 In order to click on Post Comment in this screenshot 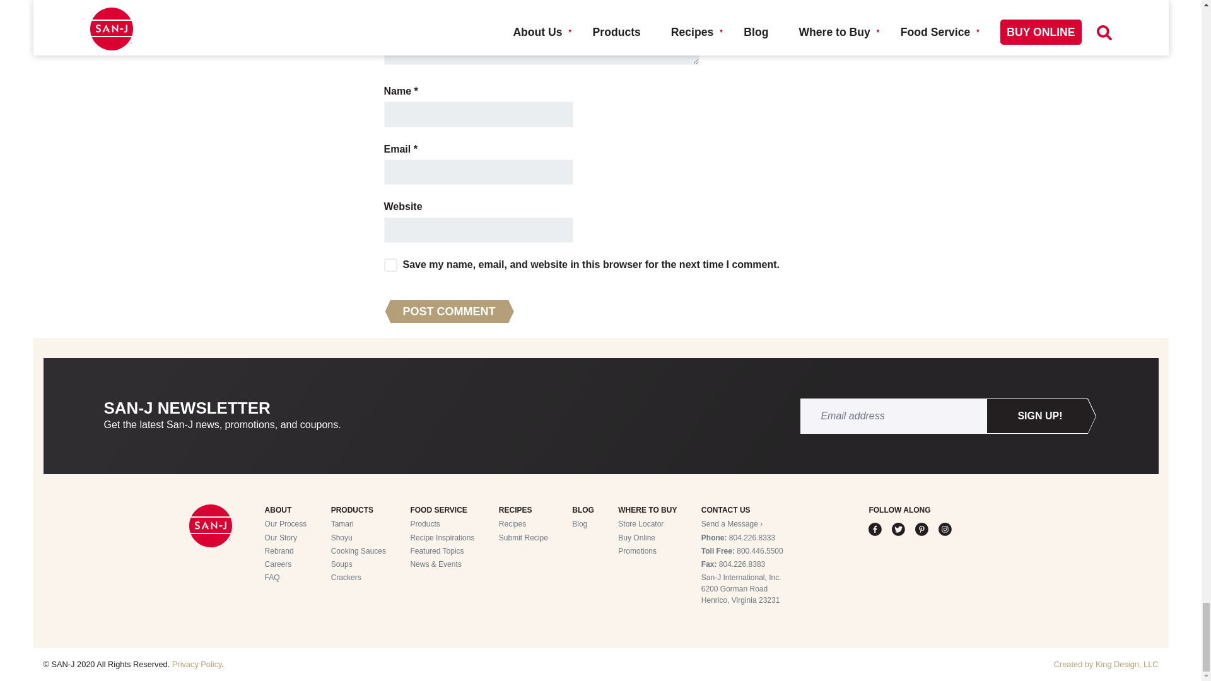, I will do `click(448, 311)`.